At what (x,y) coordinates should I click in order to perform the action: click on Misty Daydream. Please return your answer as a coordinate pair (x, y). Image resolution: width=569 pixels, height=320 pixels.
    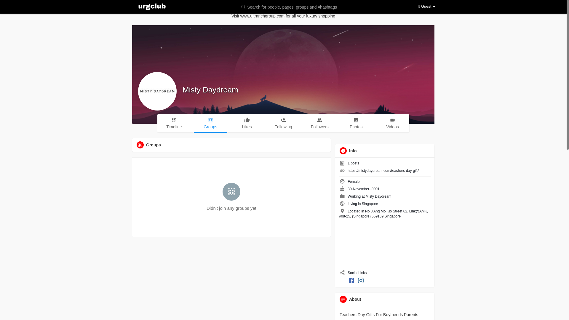
    Looking at the image, I should click on (378, 196).